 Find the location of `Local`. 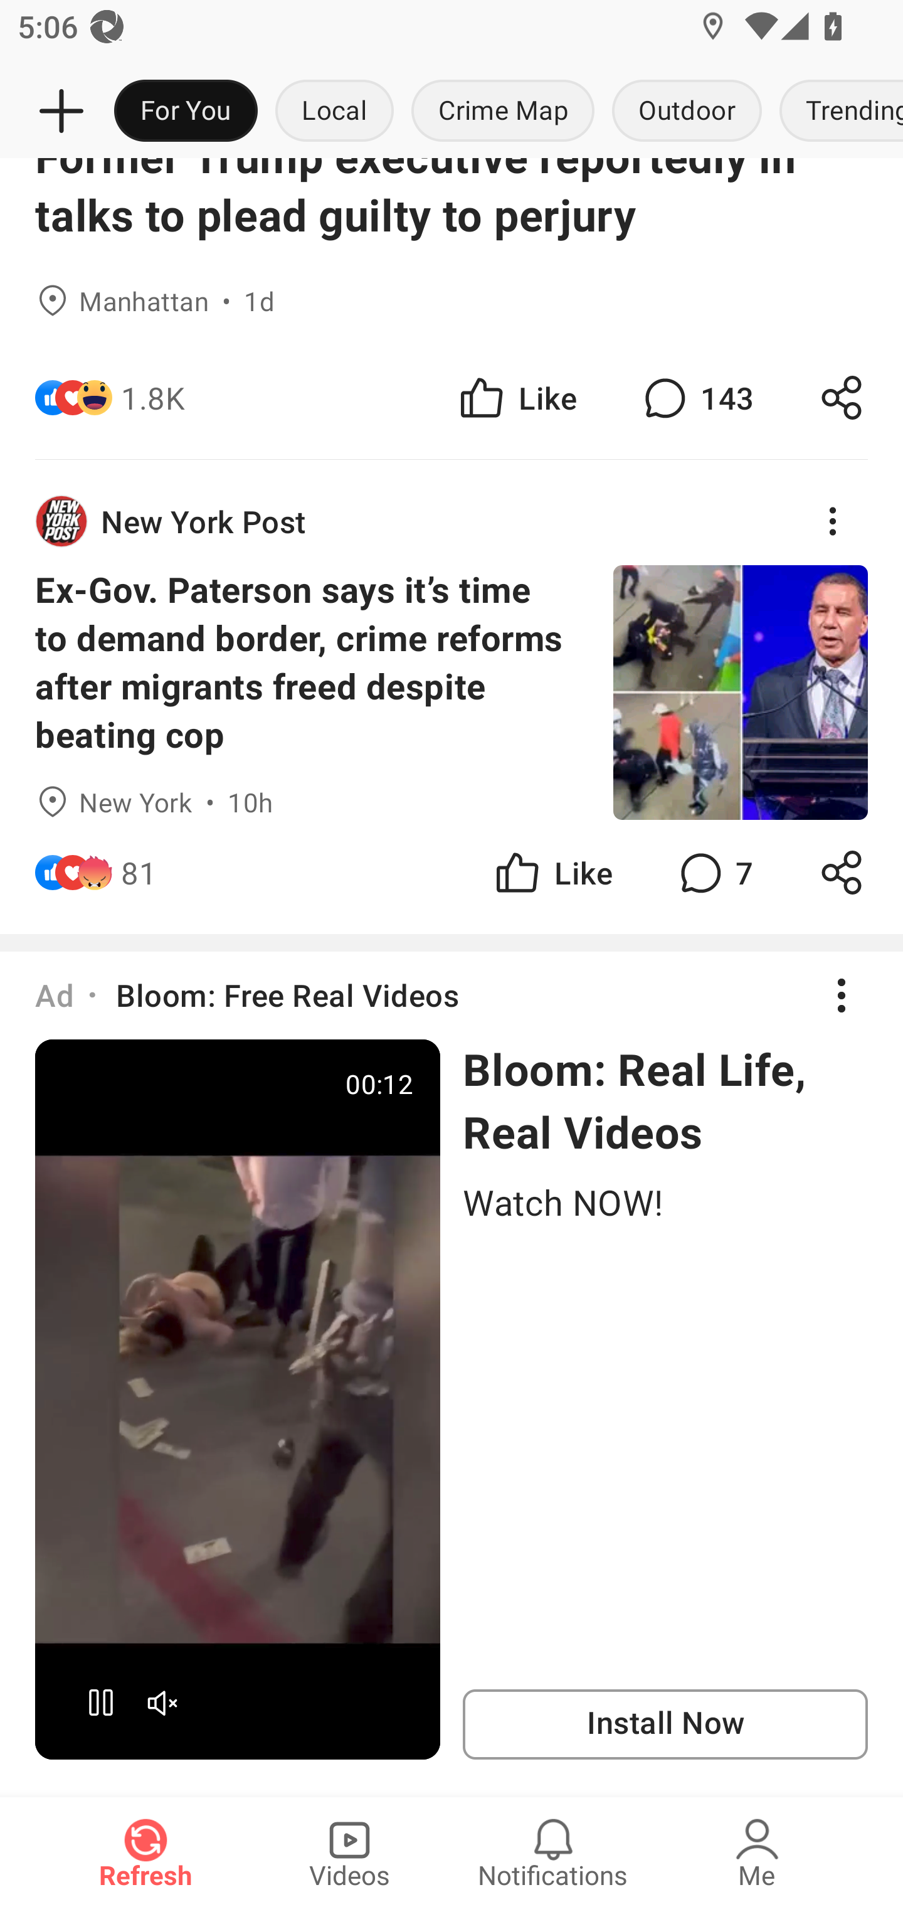

Local is located at coordinates (334, 112).